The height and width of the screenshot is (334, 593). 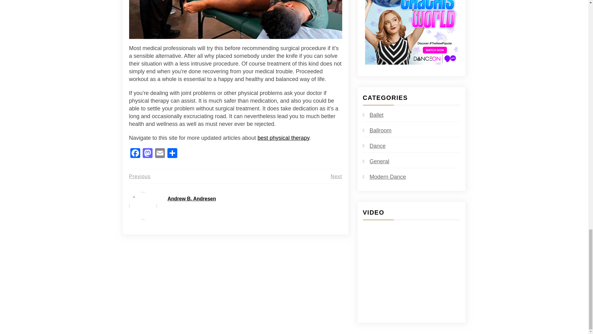 What do you see at coordinates (160, 154) in the screenshot?
I see `Email` at bounding box center [160, 154].